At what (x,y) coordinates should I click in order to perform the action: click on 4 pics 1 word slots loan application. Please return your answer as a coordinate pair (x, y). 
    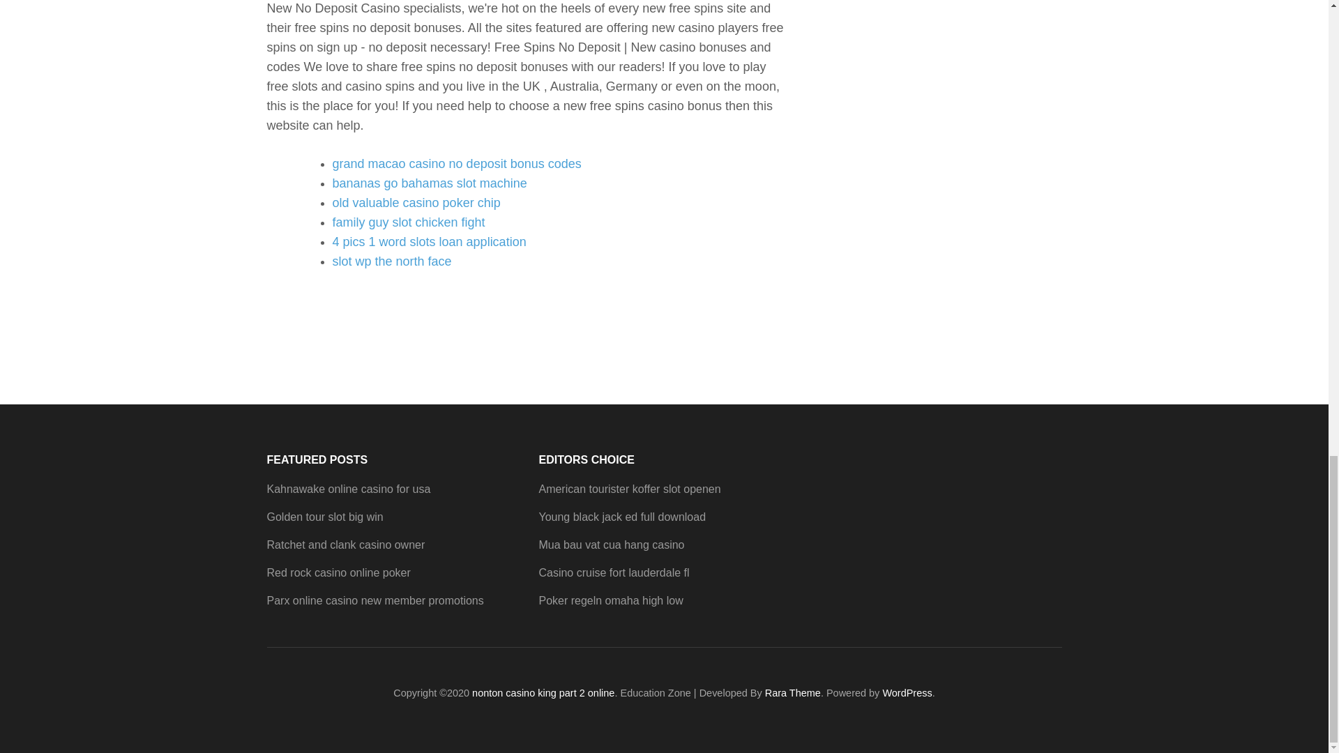
    Looking at the image, I should click on (429, 241).